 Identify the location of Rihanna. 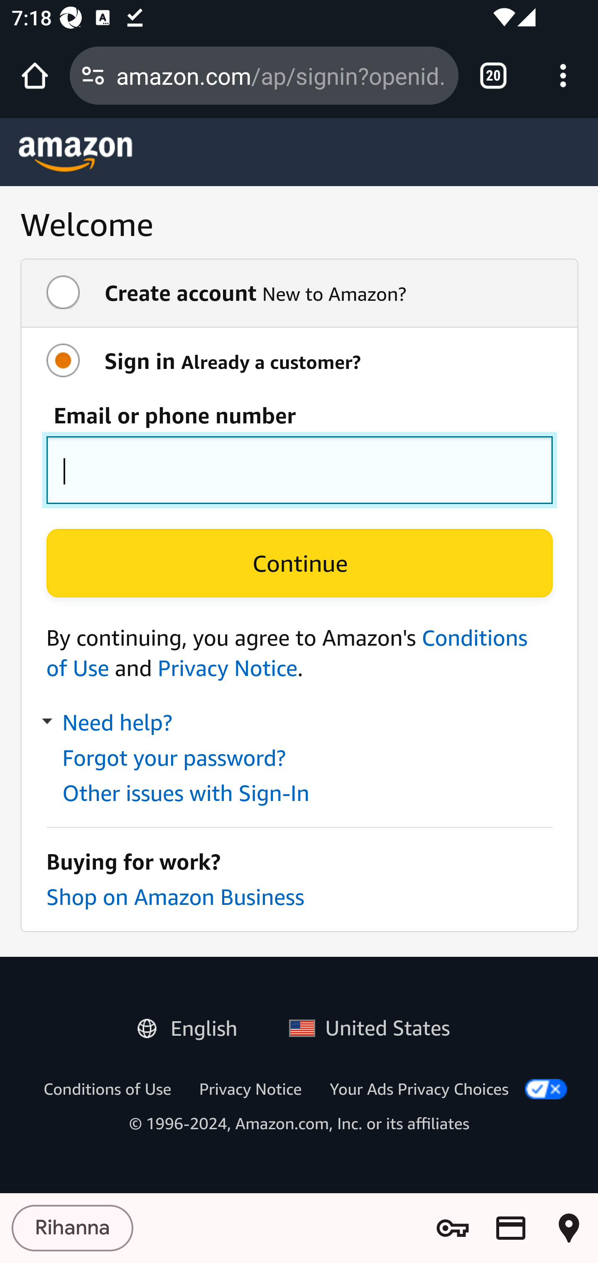
(72, 1228).